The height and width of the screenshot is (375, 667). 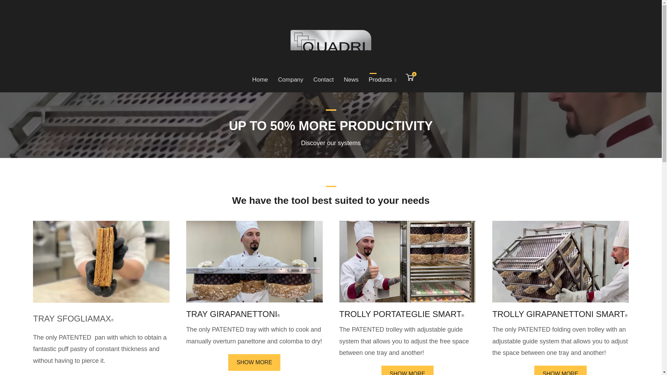 I want to click on SHOW MORE, so click(x=260, y=80).